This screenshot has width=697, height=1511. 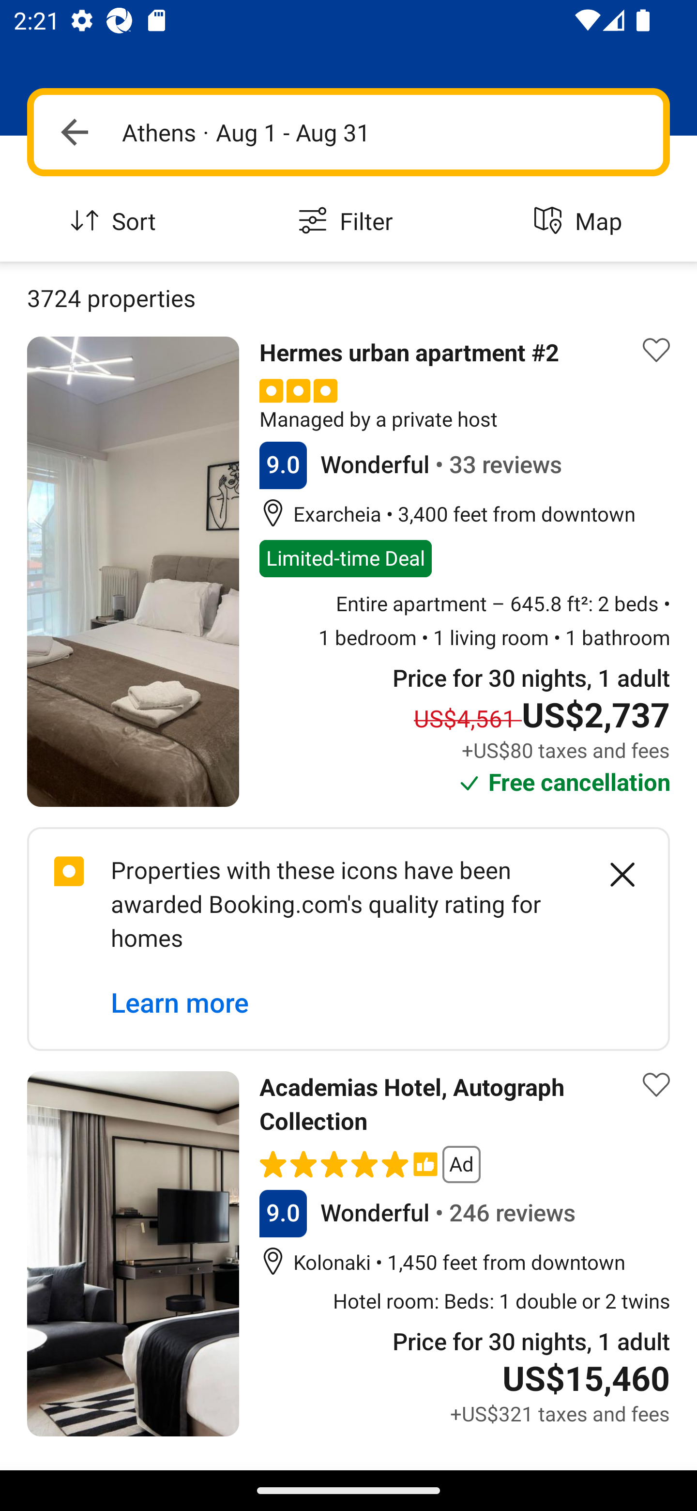 I want to click on Navigate up, so click(x=75, y=132).